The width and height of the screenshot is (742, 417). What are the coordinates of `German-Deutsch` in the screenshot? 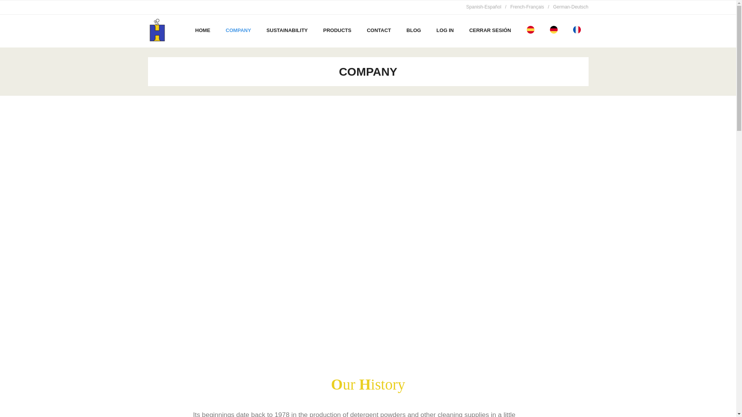 It's located at (570, 7).